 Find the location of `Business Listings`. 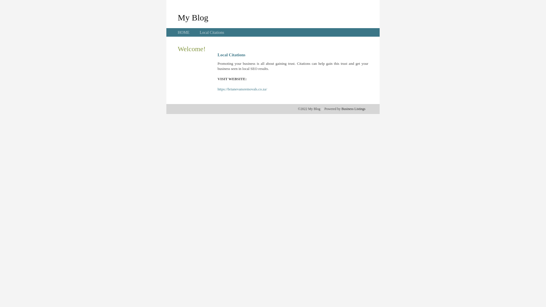

Business Listings is located at coordinates (353, 109).